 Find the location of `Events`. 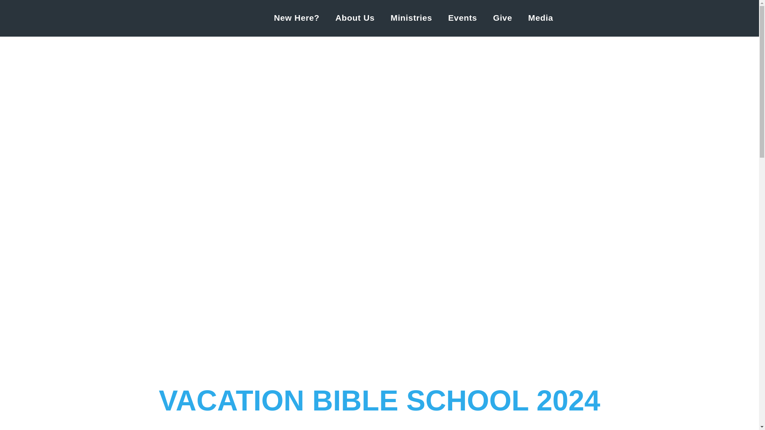

Events is located at coordinates (463, 18).